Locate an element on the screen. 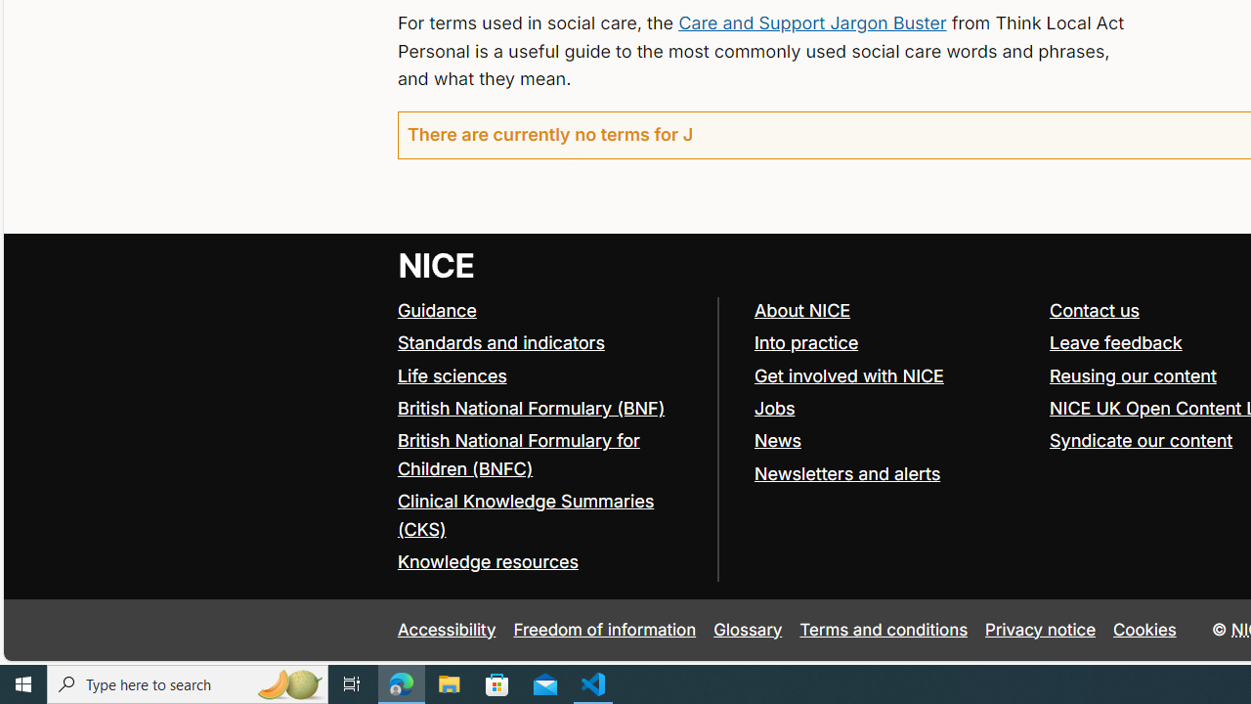 The height and width of the screenshot is (704, 1251). Go to NICE home page is located at coordinates (436, 264).